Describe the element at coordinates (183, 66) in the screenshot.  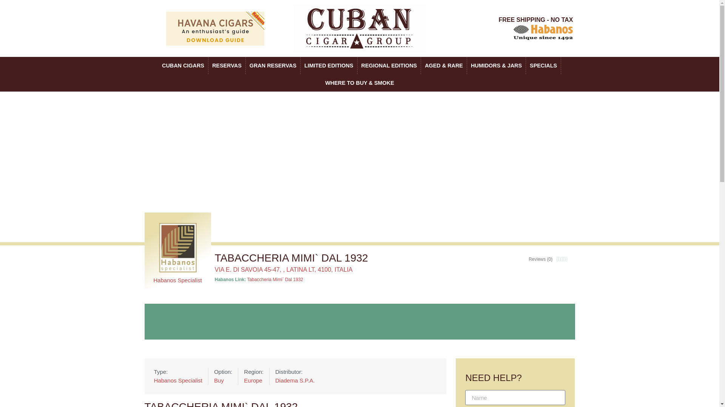
I see `CUBAN CIGARS` at that location.